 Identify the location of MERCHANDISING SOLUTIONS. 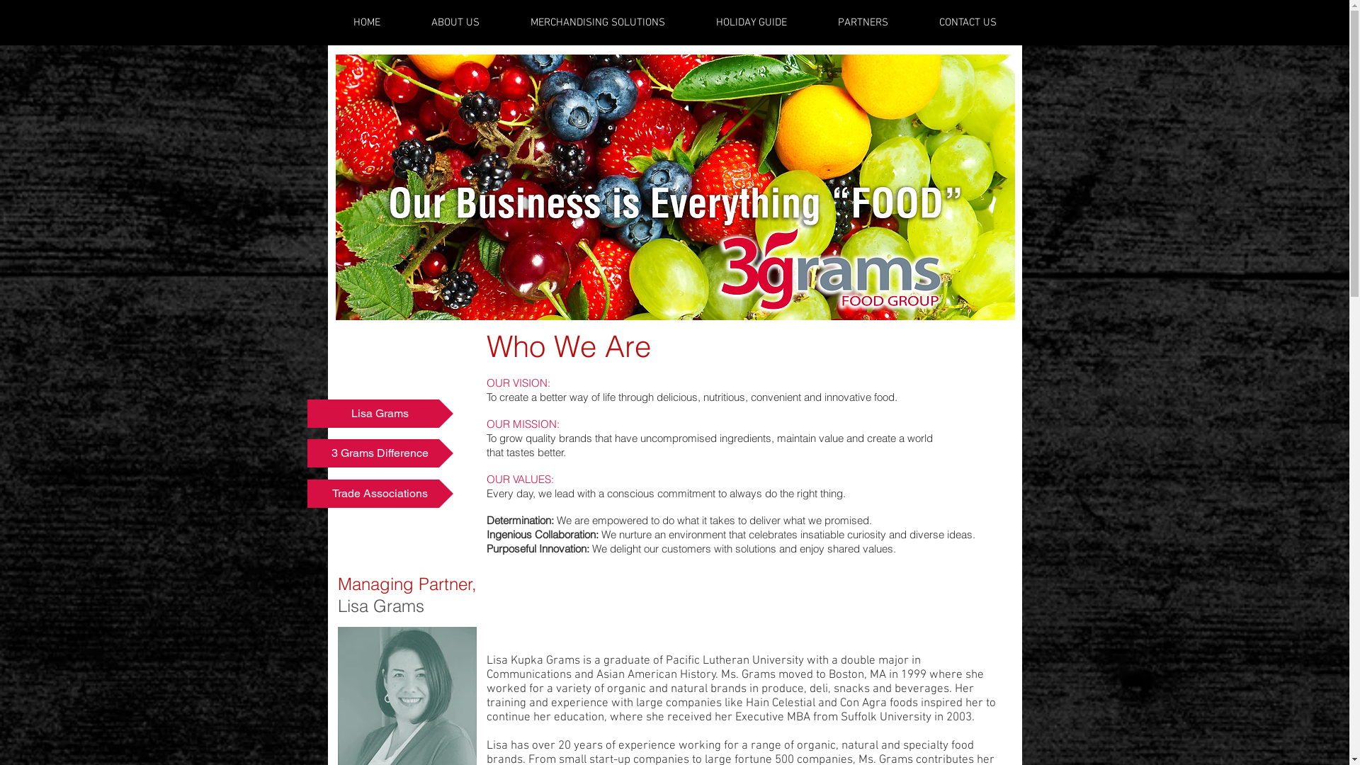
(597, 23).